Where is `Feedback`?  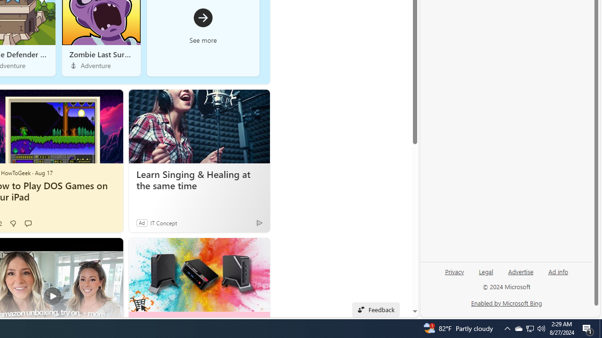
Feedback is located at coordinates (375, 310).